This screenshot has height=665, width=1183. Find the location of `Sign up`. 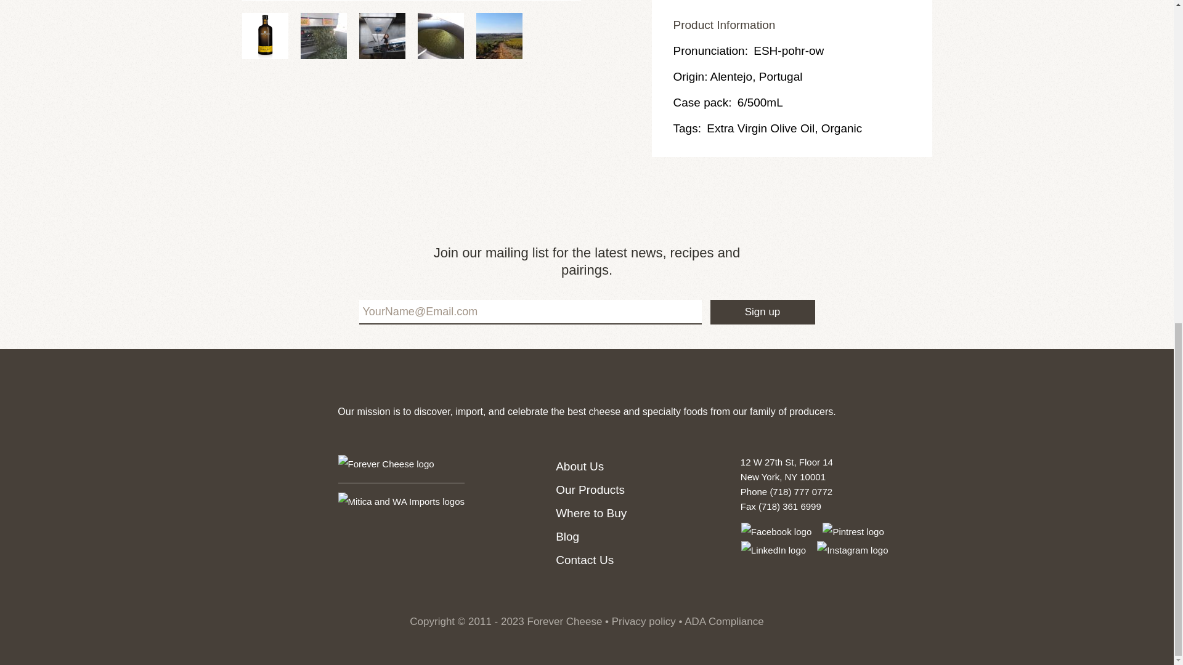

Sign up is located at coordinates (762, 312).